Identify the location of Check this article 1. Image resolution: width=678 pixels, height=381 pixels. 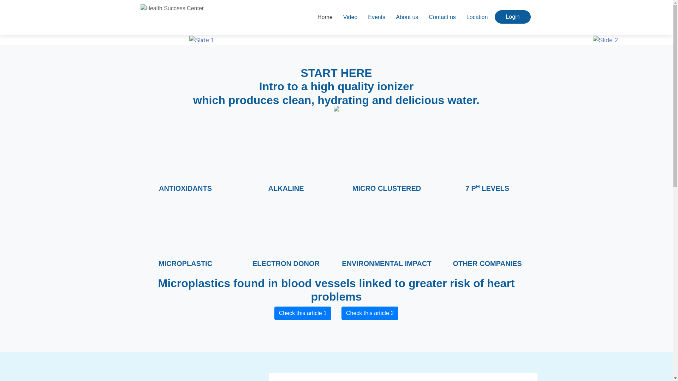
(303, 313).